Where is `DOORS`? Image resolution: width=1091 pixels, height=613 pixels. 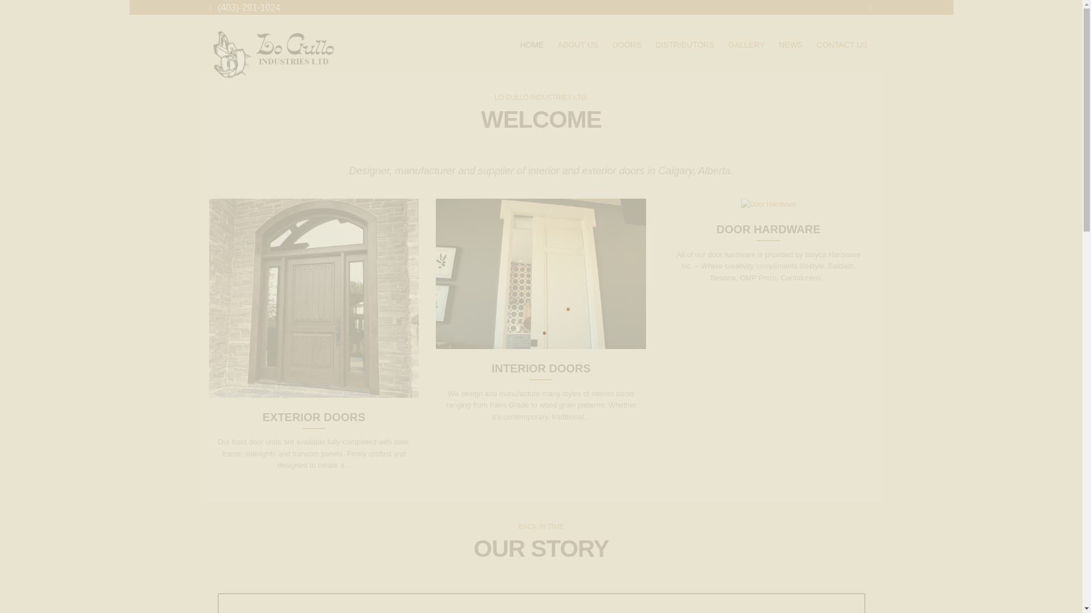
DOORS is located at coordinates (627, 45).